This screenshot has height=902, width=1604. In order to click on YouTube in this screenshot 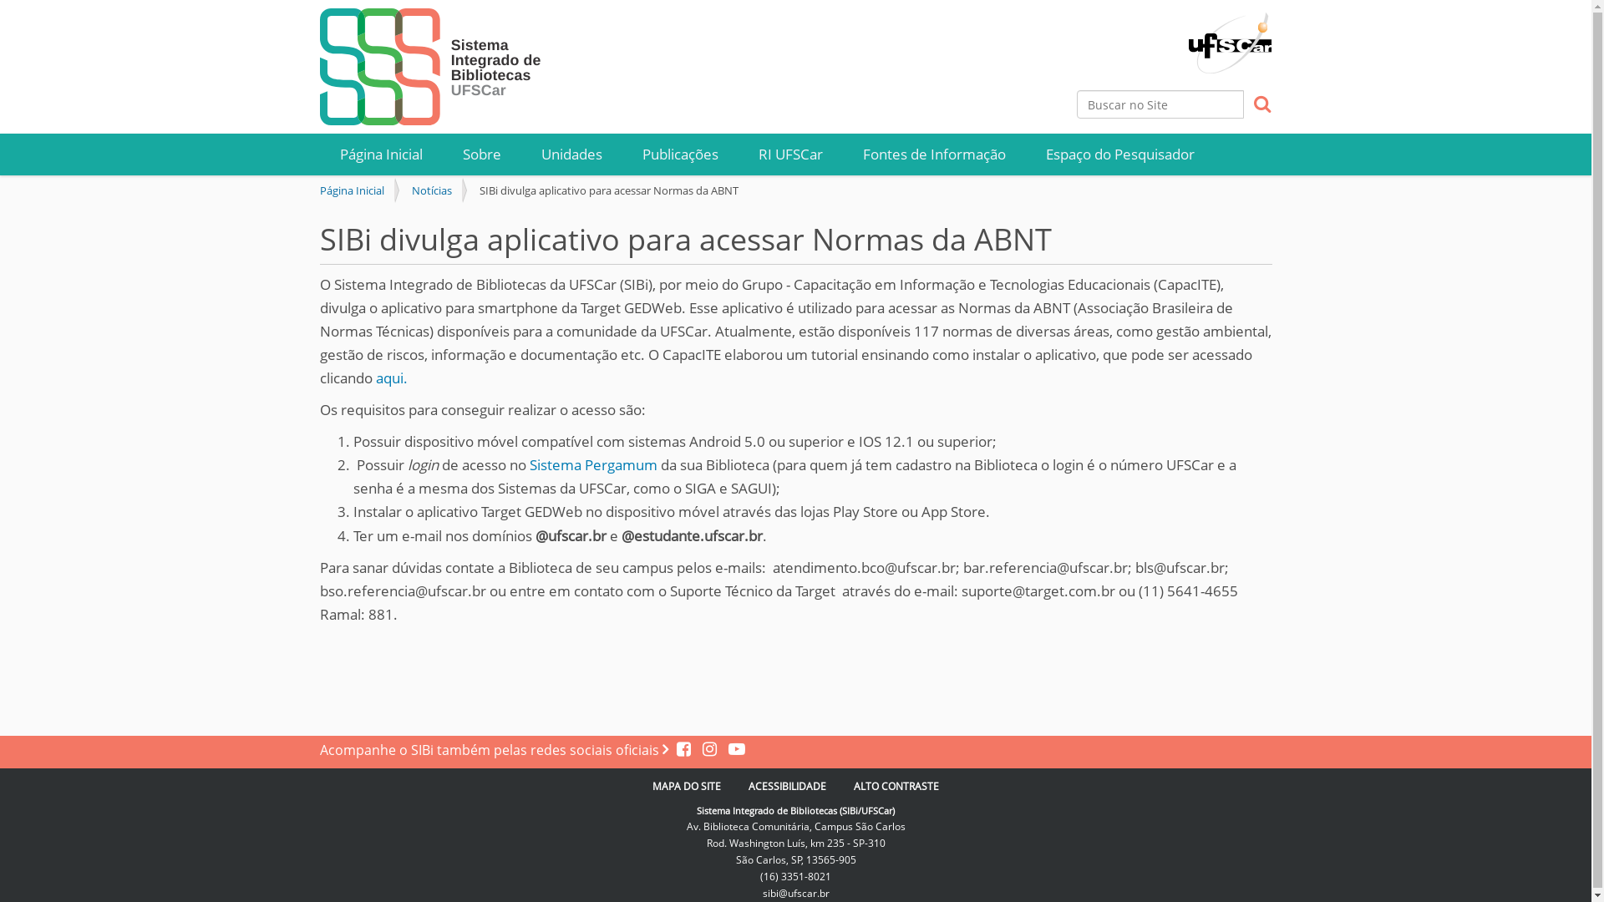, I will do `click(733, 750)`.